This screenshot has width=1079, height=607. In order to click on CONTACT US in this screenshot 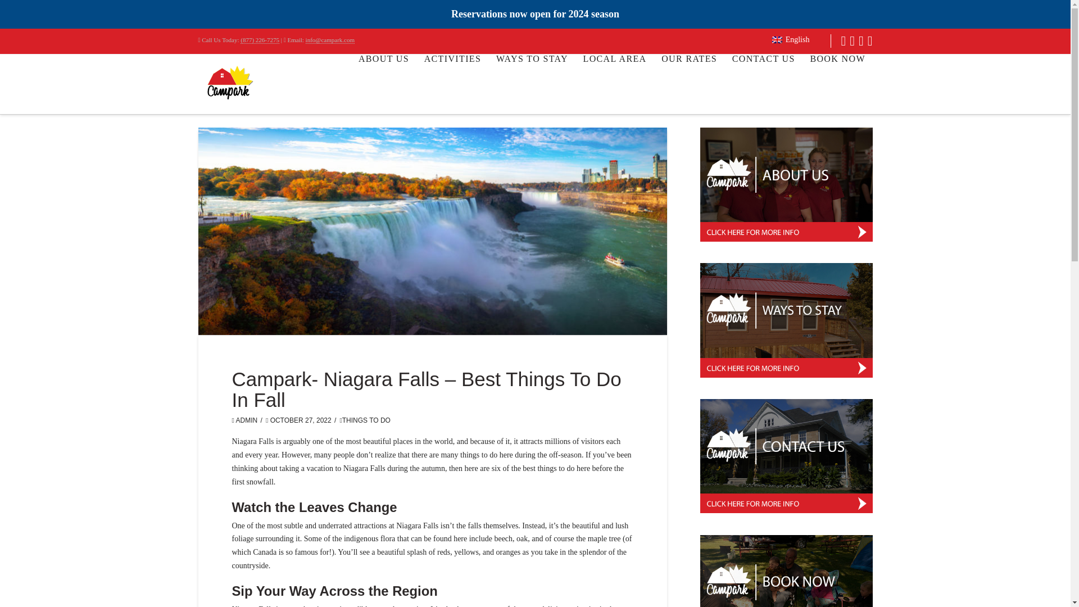, I will do `click(763, 80)`.